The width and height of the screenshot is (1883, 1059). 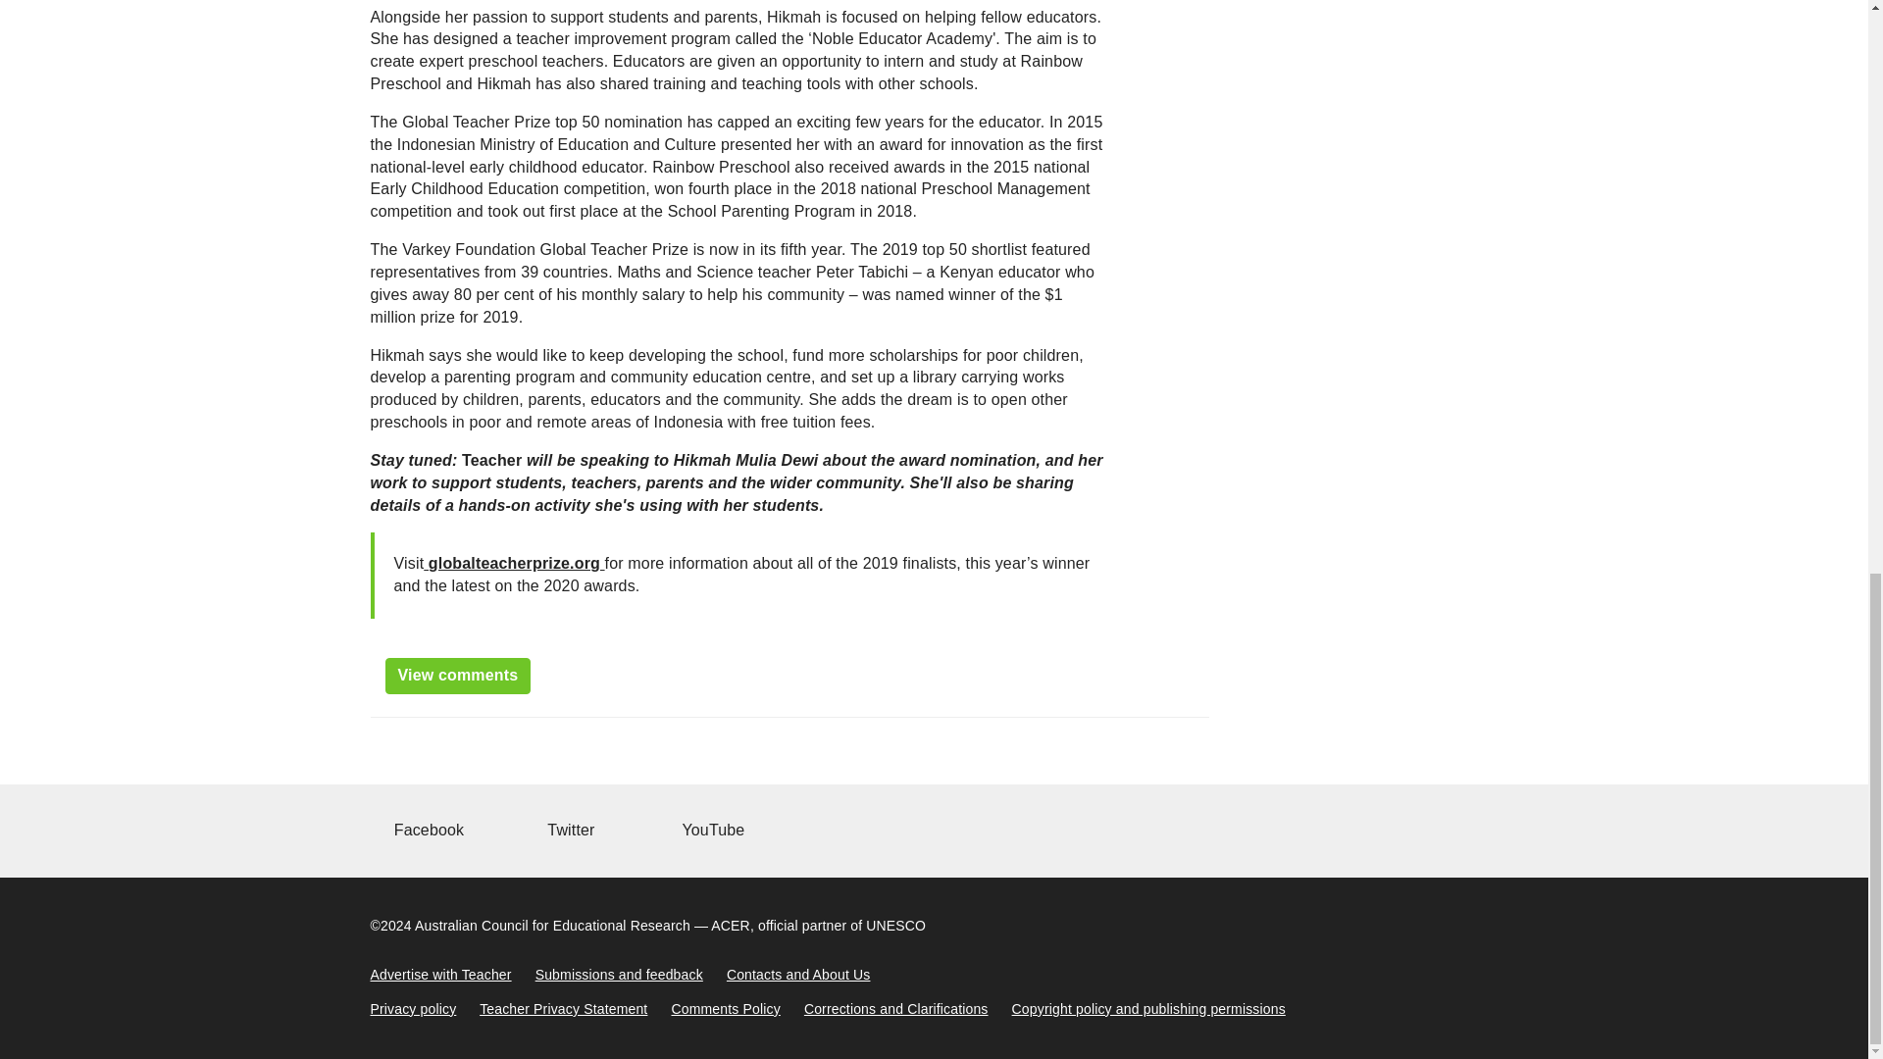 I want to click on Facebook, so click(x=428, y=830).